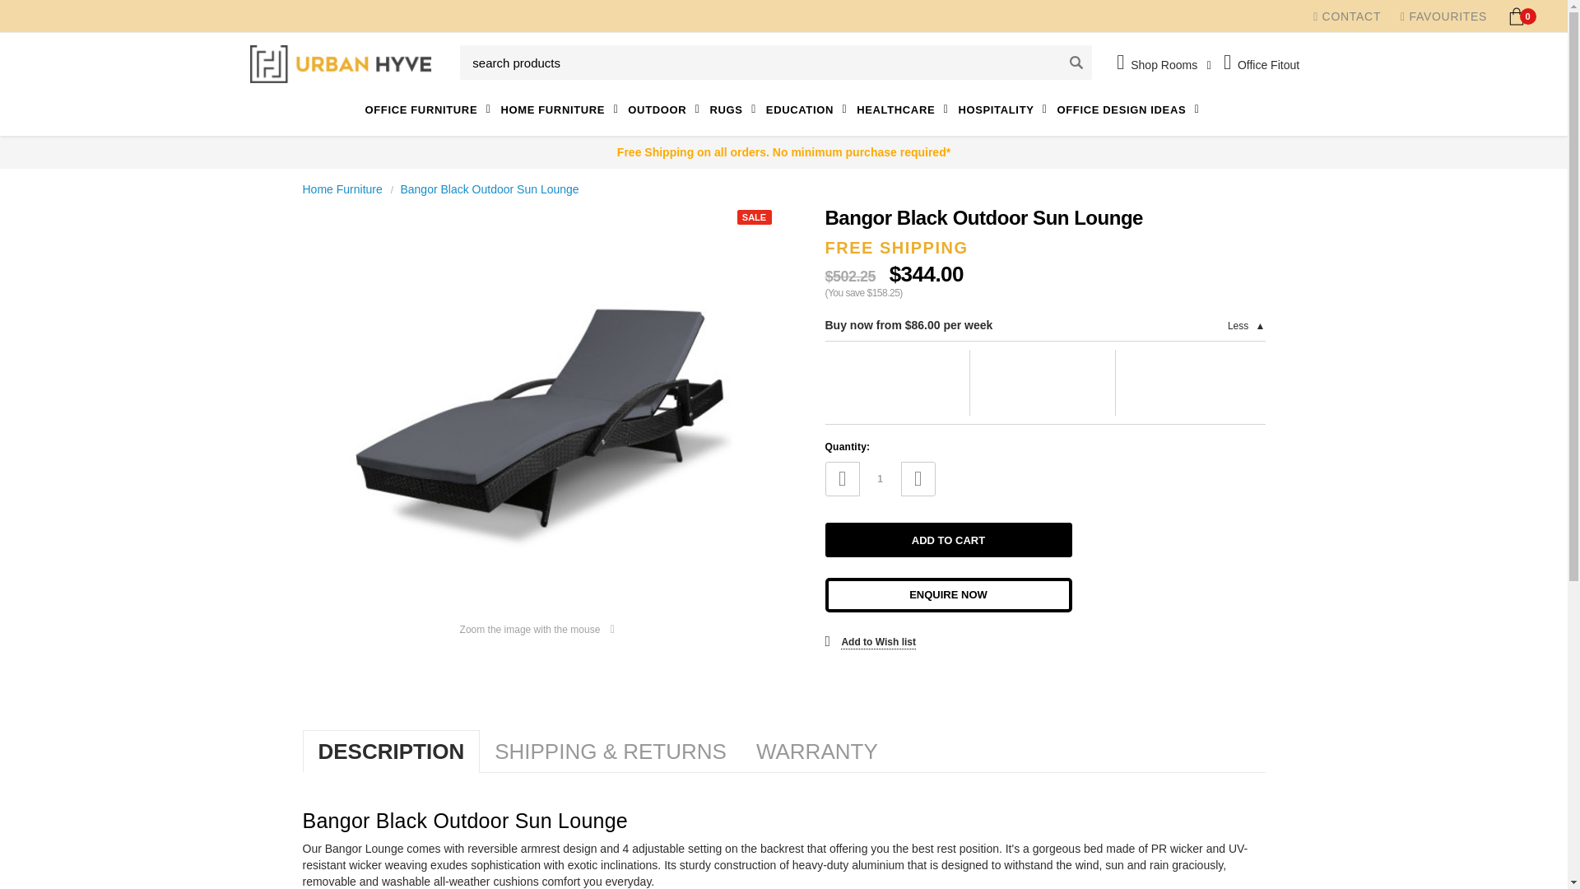 Image resolution: width=1580 pixels, height=889 pixels. I want to click on HEALTHCARE, so click(904, 109).